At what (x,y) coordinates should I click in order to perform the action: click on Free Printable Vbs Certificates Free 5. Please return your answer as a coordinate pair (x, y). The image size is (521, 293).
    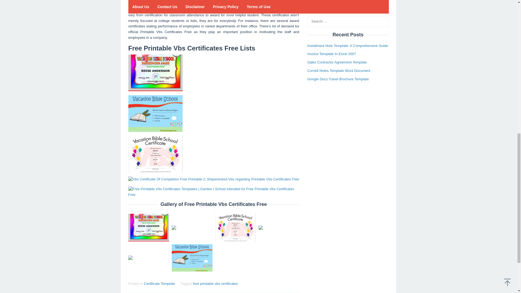
    Looking at the image, I should click on (214, 192).